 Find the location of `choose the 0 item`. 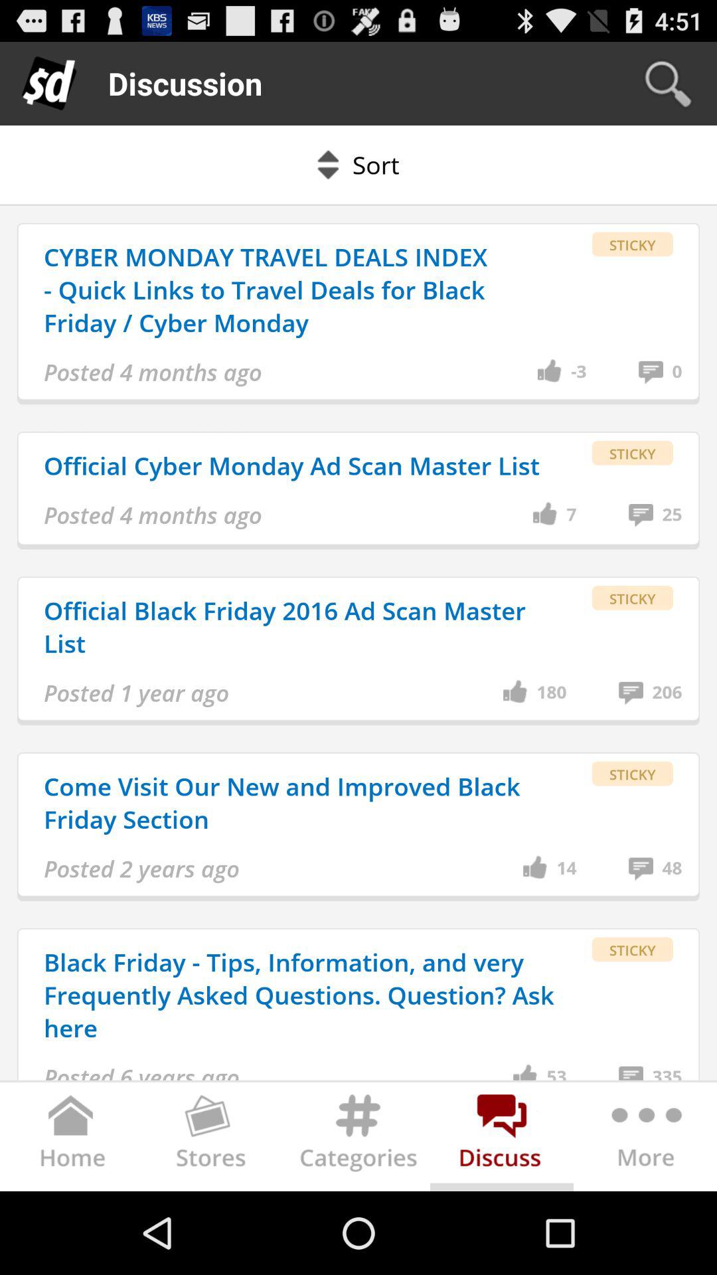

choose the 0 item is located at coordinates (677, 372).